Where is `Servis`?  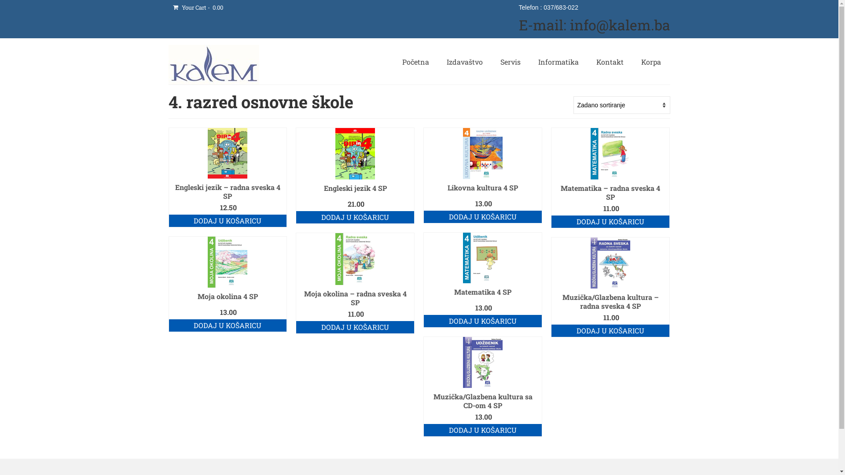 Servis is located at coordinates (511, 62).